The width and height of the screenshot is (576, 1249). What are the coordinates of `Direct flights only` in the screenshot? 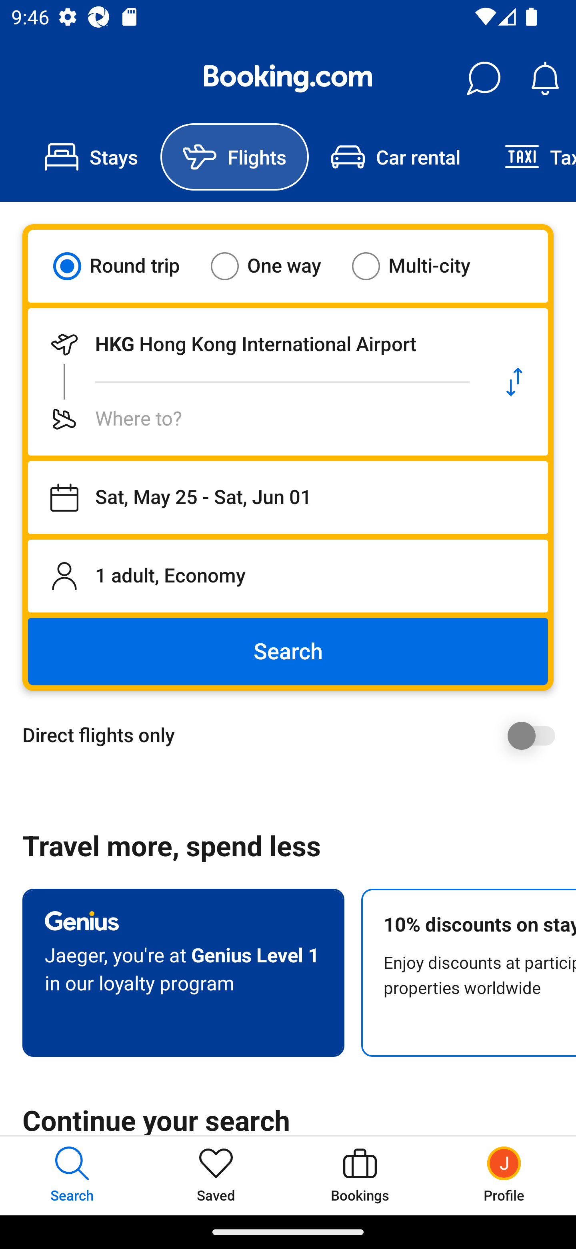 It's located at (294, 735).